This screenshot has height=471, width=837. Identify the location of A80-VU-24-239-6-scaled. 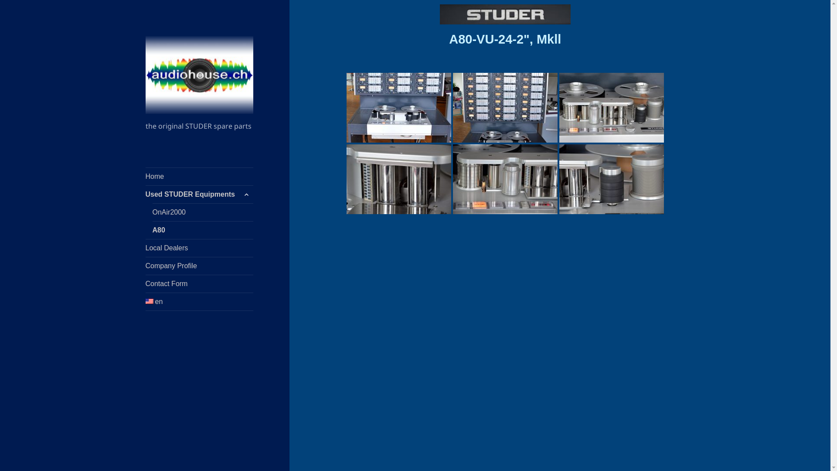
(612, 179).